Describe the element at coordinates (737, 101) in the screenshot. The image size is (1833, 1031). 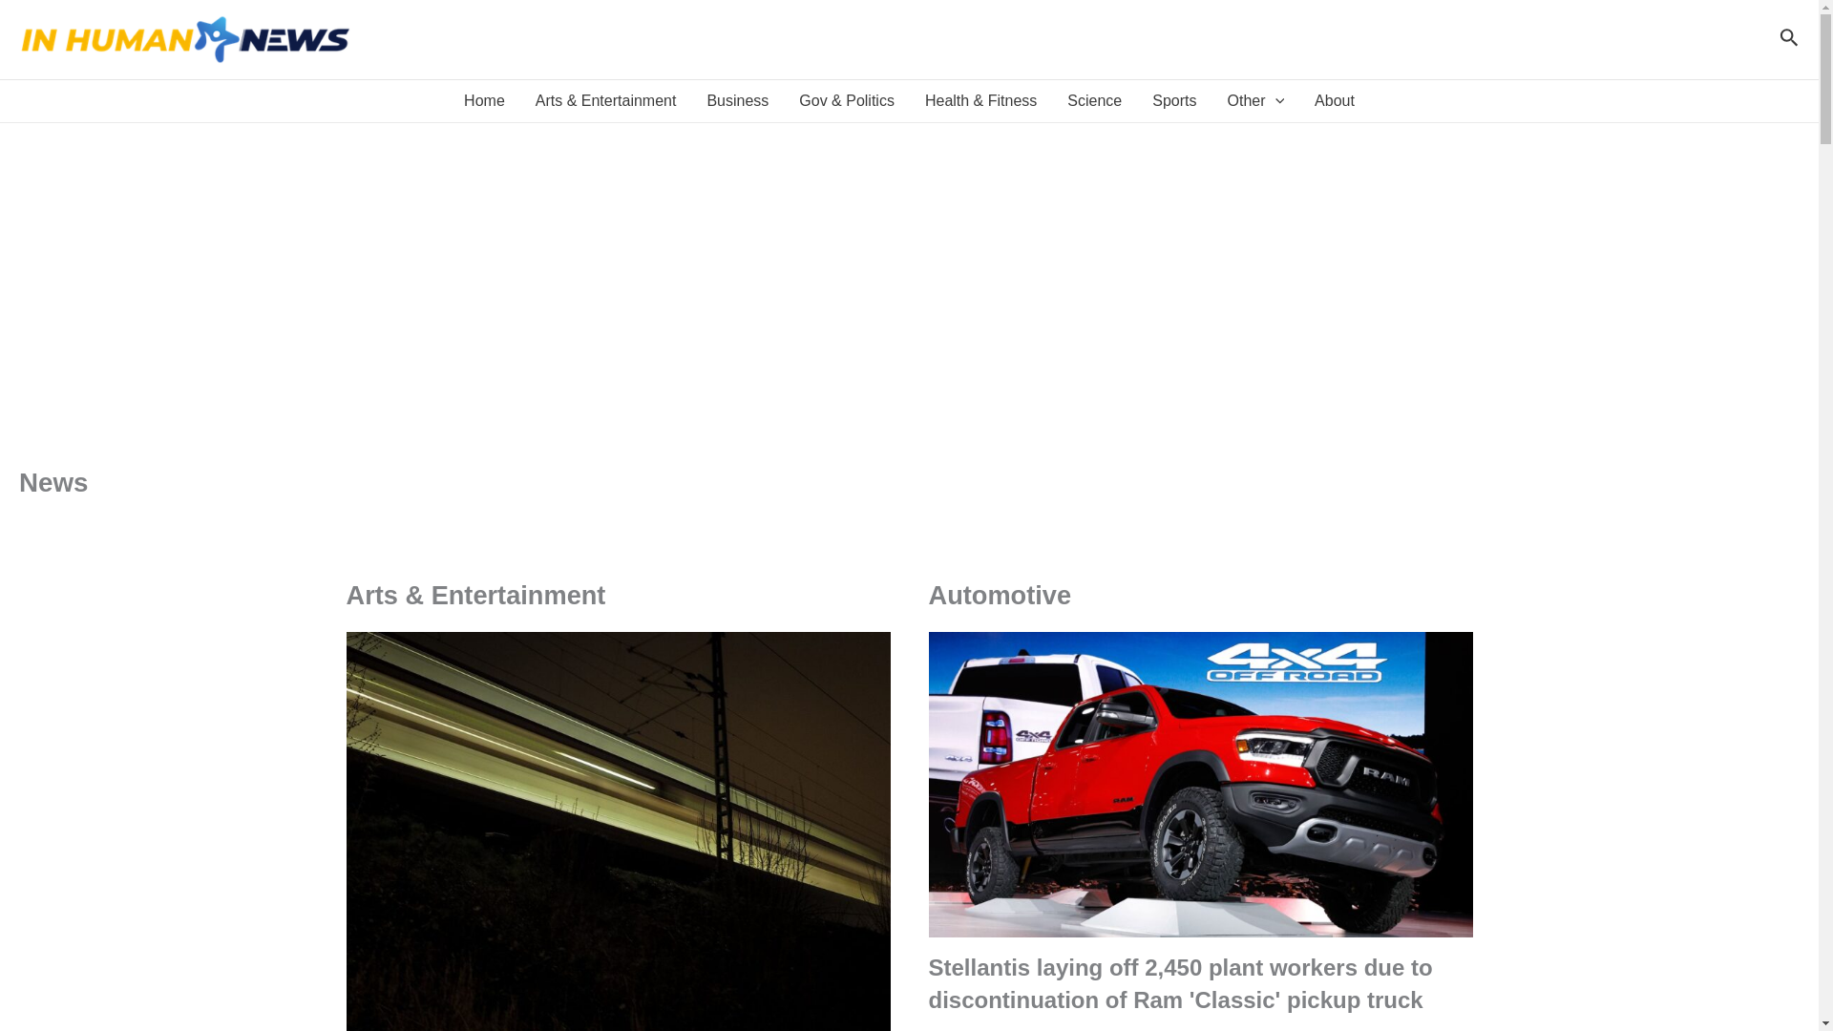
I see `Business` at that location.